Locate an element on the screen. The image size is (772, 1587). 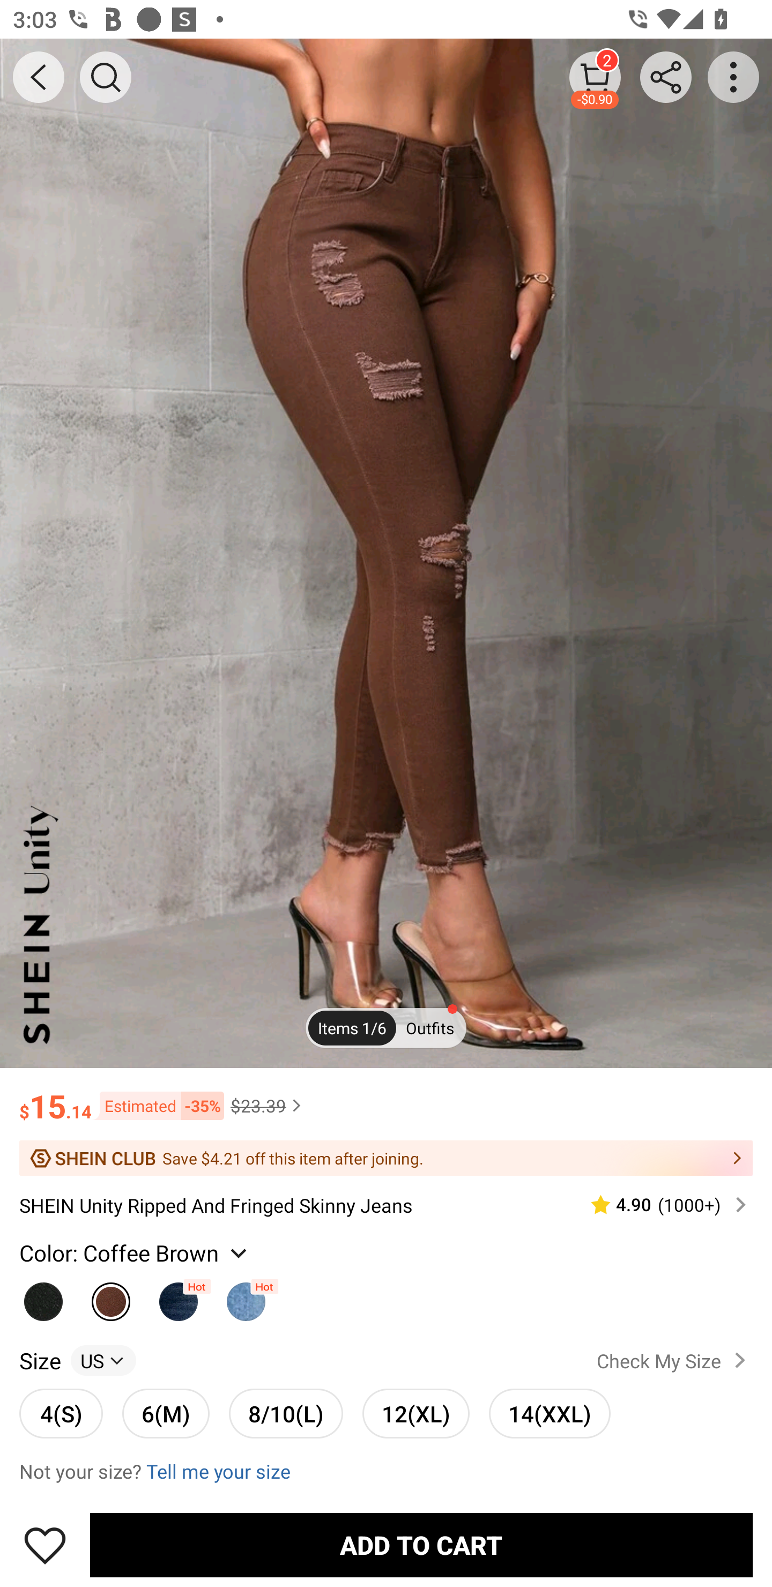
Save $4.21 off this item after joining. is located at coordinates (386, 1158).